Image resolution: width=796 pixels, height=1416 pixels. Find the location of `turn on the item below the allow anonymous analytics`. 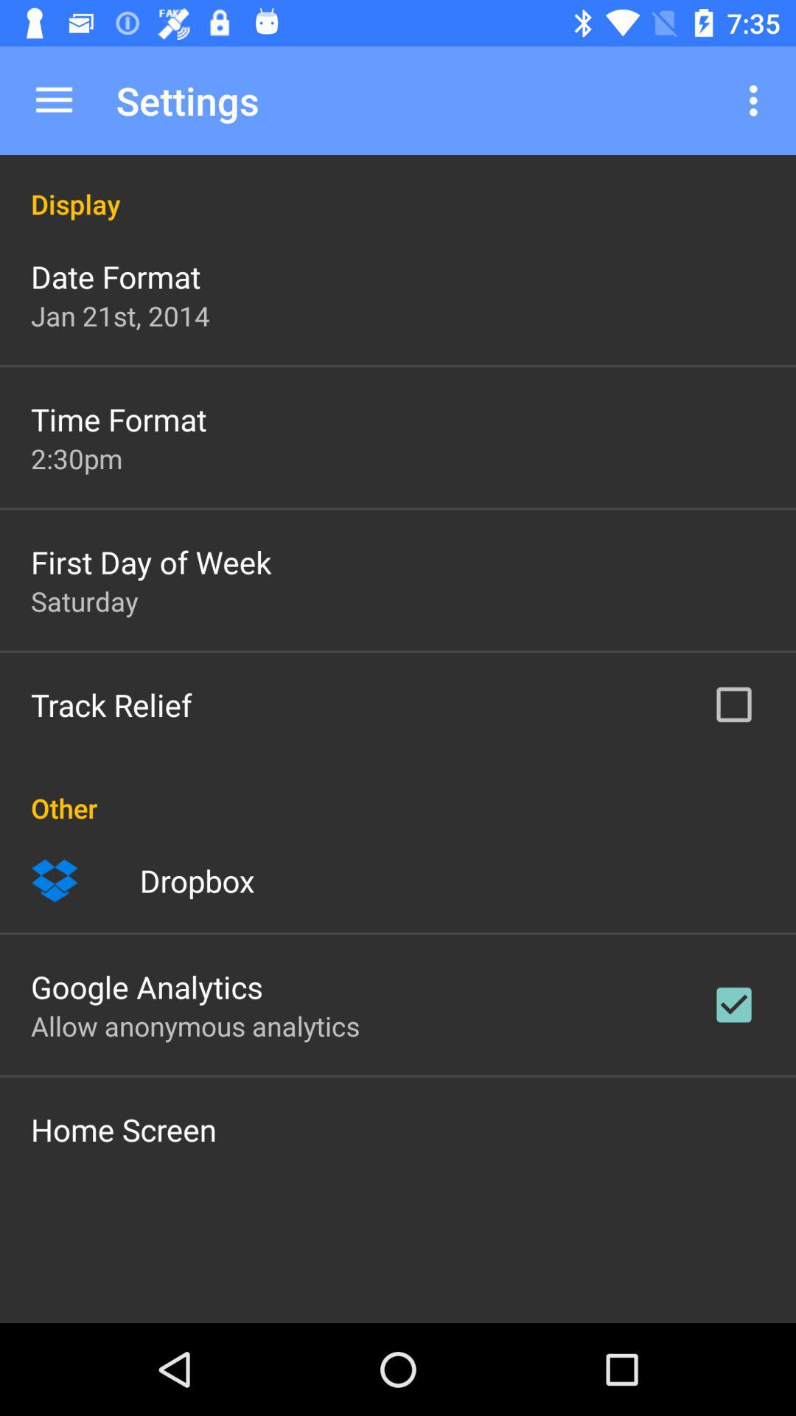

turn on the item below the allow anonymous analytics is located at coordinates (124, 1129).